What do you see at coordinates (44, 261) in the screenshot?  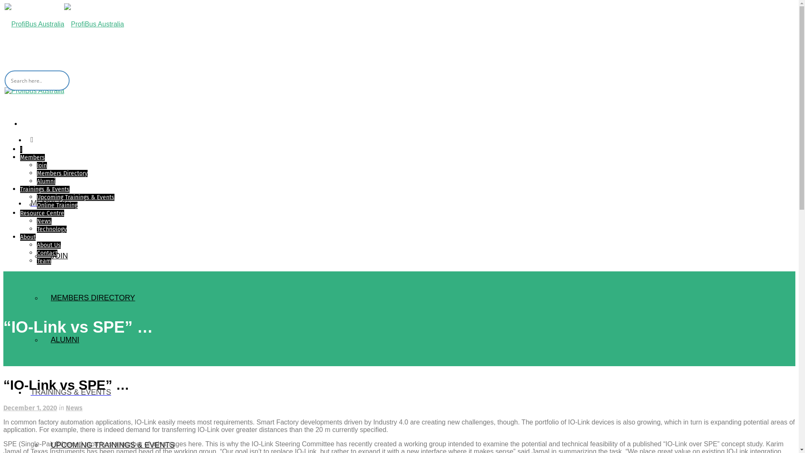 I see `Team` at bounding box center [44, 261].